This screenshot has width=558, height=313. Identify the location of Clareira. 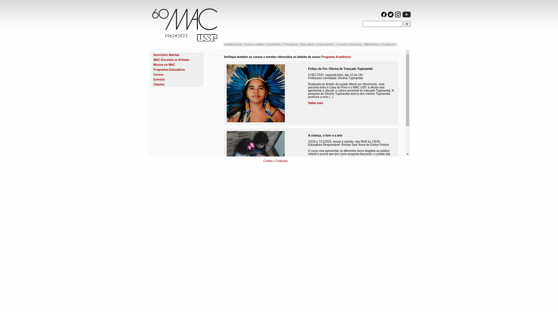
(159, 85).